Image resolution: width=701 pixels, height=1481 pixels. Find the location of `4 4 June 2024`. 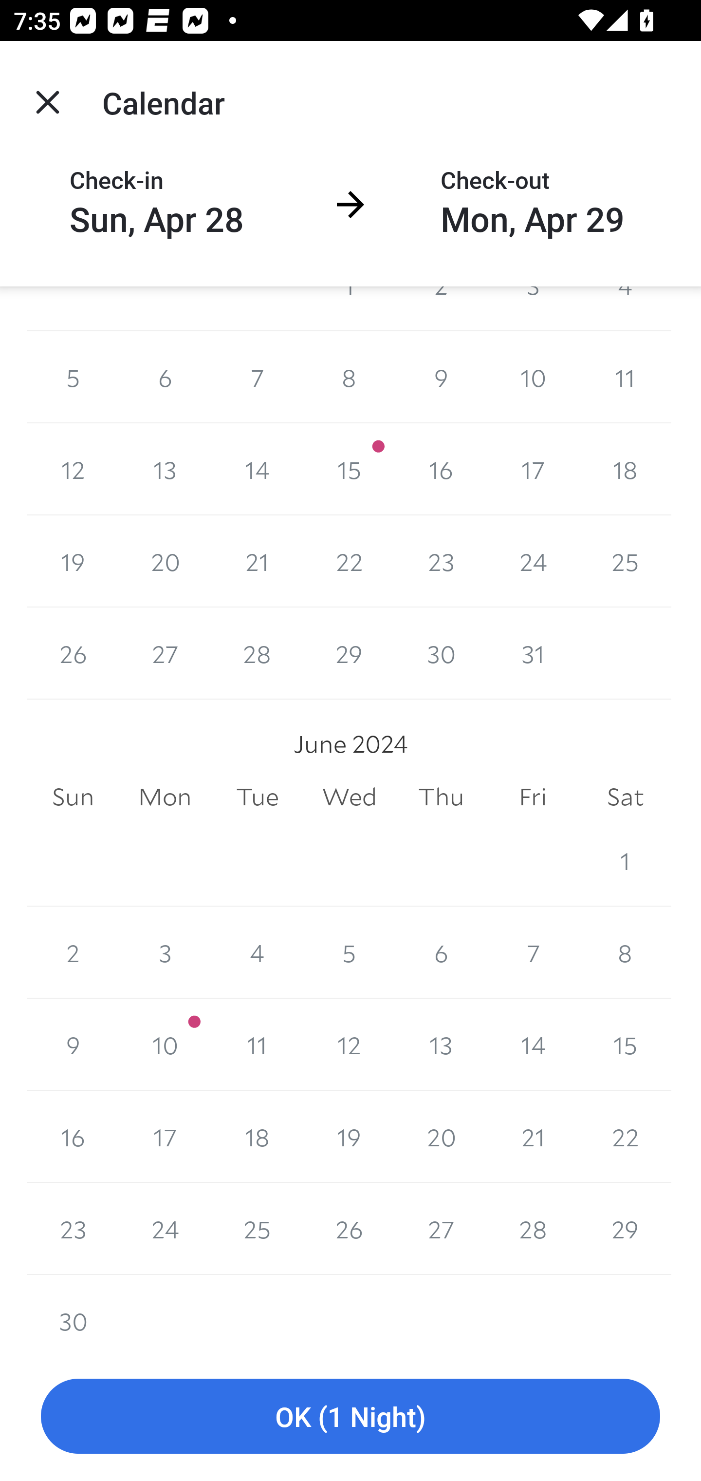

4 4 June 2024 is located at coordinates (257, 952).